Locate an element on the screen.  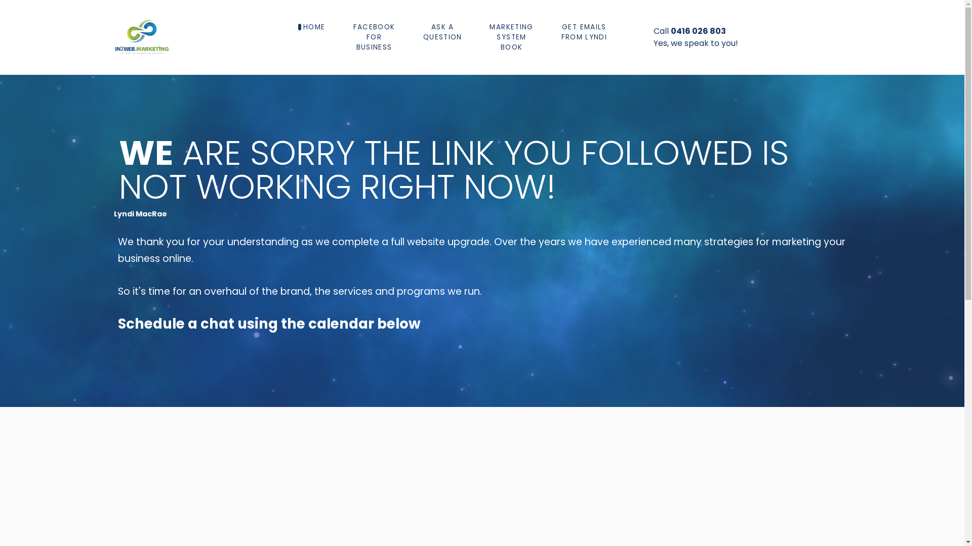
GET EMAILS FROM LYNDI is located at coordinates (584, 32).